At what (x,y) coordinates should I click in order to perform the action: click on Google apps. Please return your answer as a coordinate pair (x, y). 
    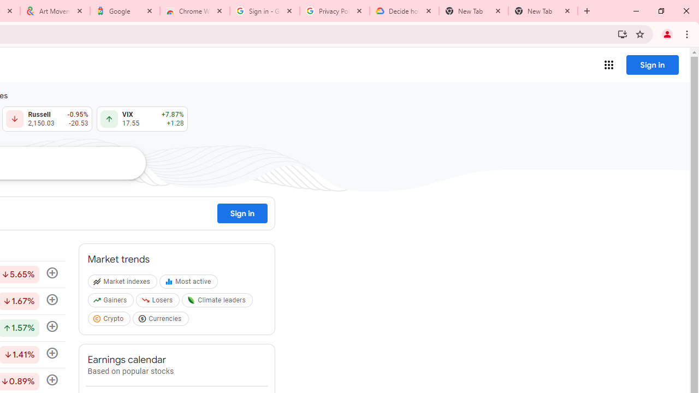
    Looking at the image, I should click on (608, 64).